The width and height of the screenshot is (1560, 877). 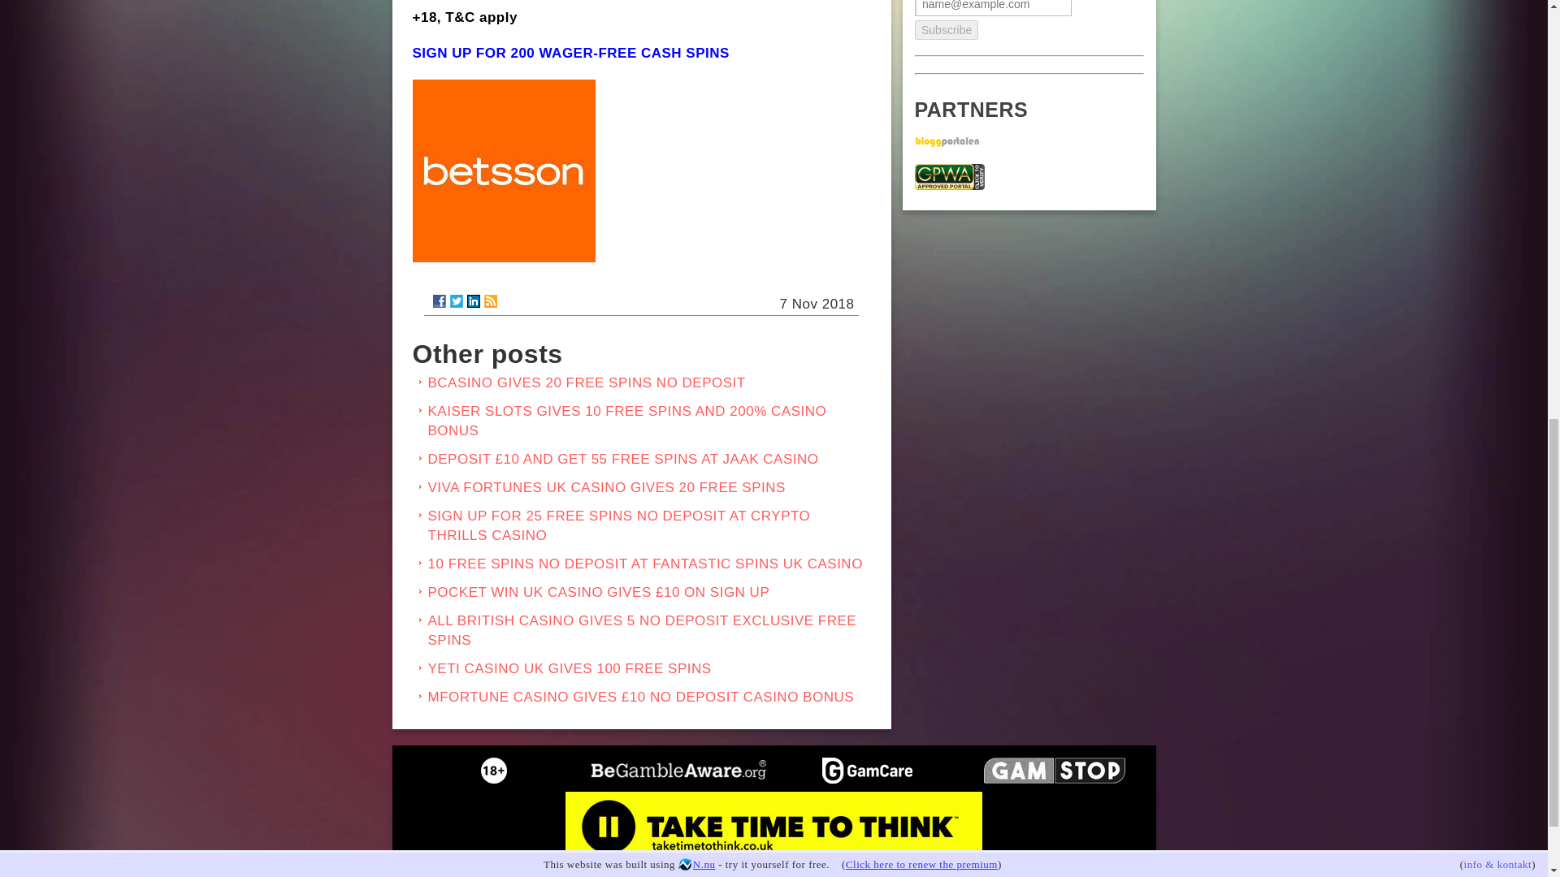 I want to click on VIVA FORTUNES UK CASINO GIVES 20 FREE SPINS, so click(x=606, y=487).